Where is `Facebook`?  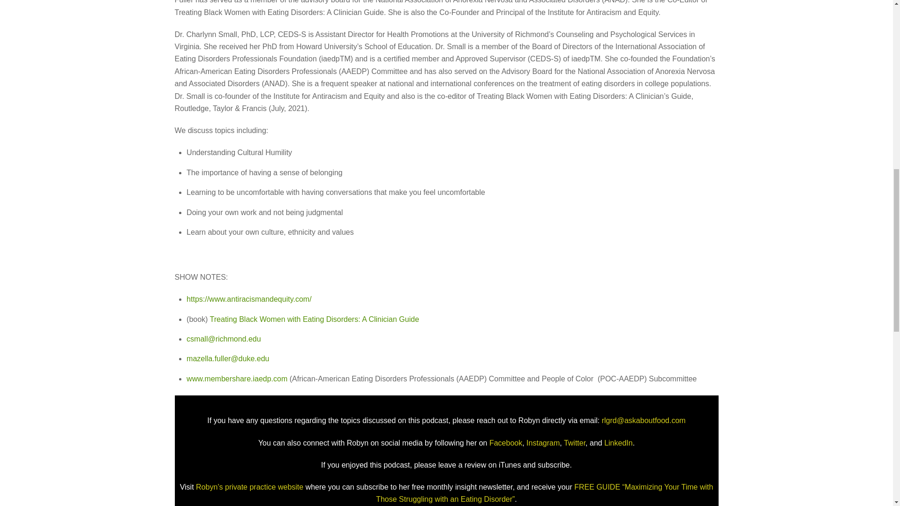 Facebook is located at coordinates (505, 443).